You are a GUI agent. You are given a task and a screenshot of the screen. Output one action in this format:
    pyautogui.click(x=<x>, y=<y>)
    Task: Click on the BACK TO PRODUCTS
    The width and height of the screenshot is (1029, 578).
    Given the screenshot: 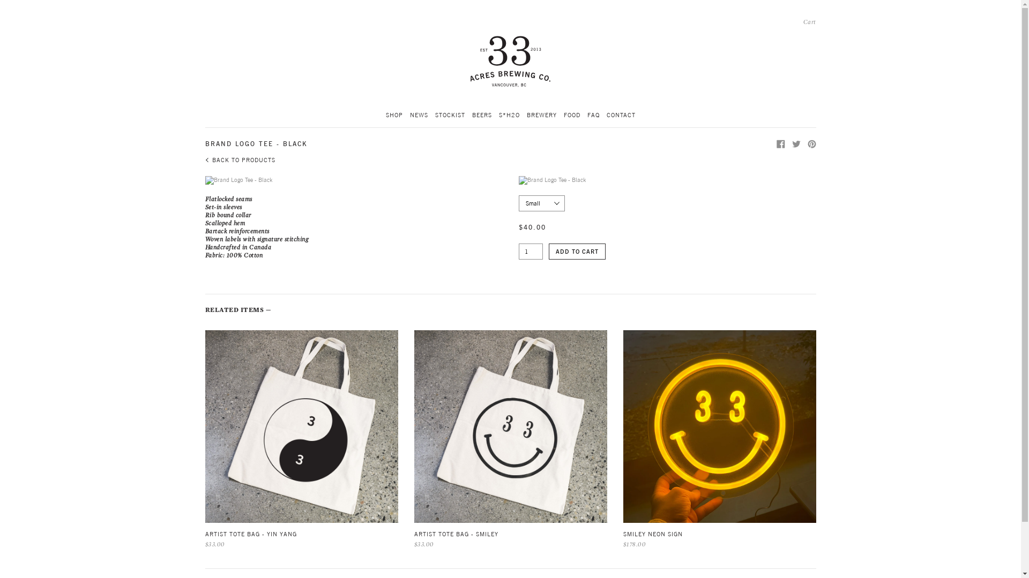 What is the action you would take?
    pyautogui.click(x=240, y=160)
    